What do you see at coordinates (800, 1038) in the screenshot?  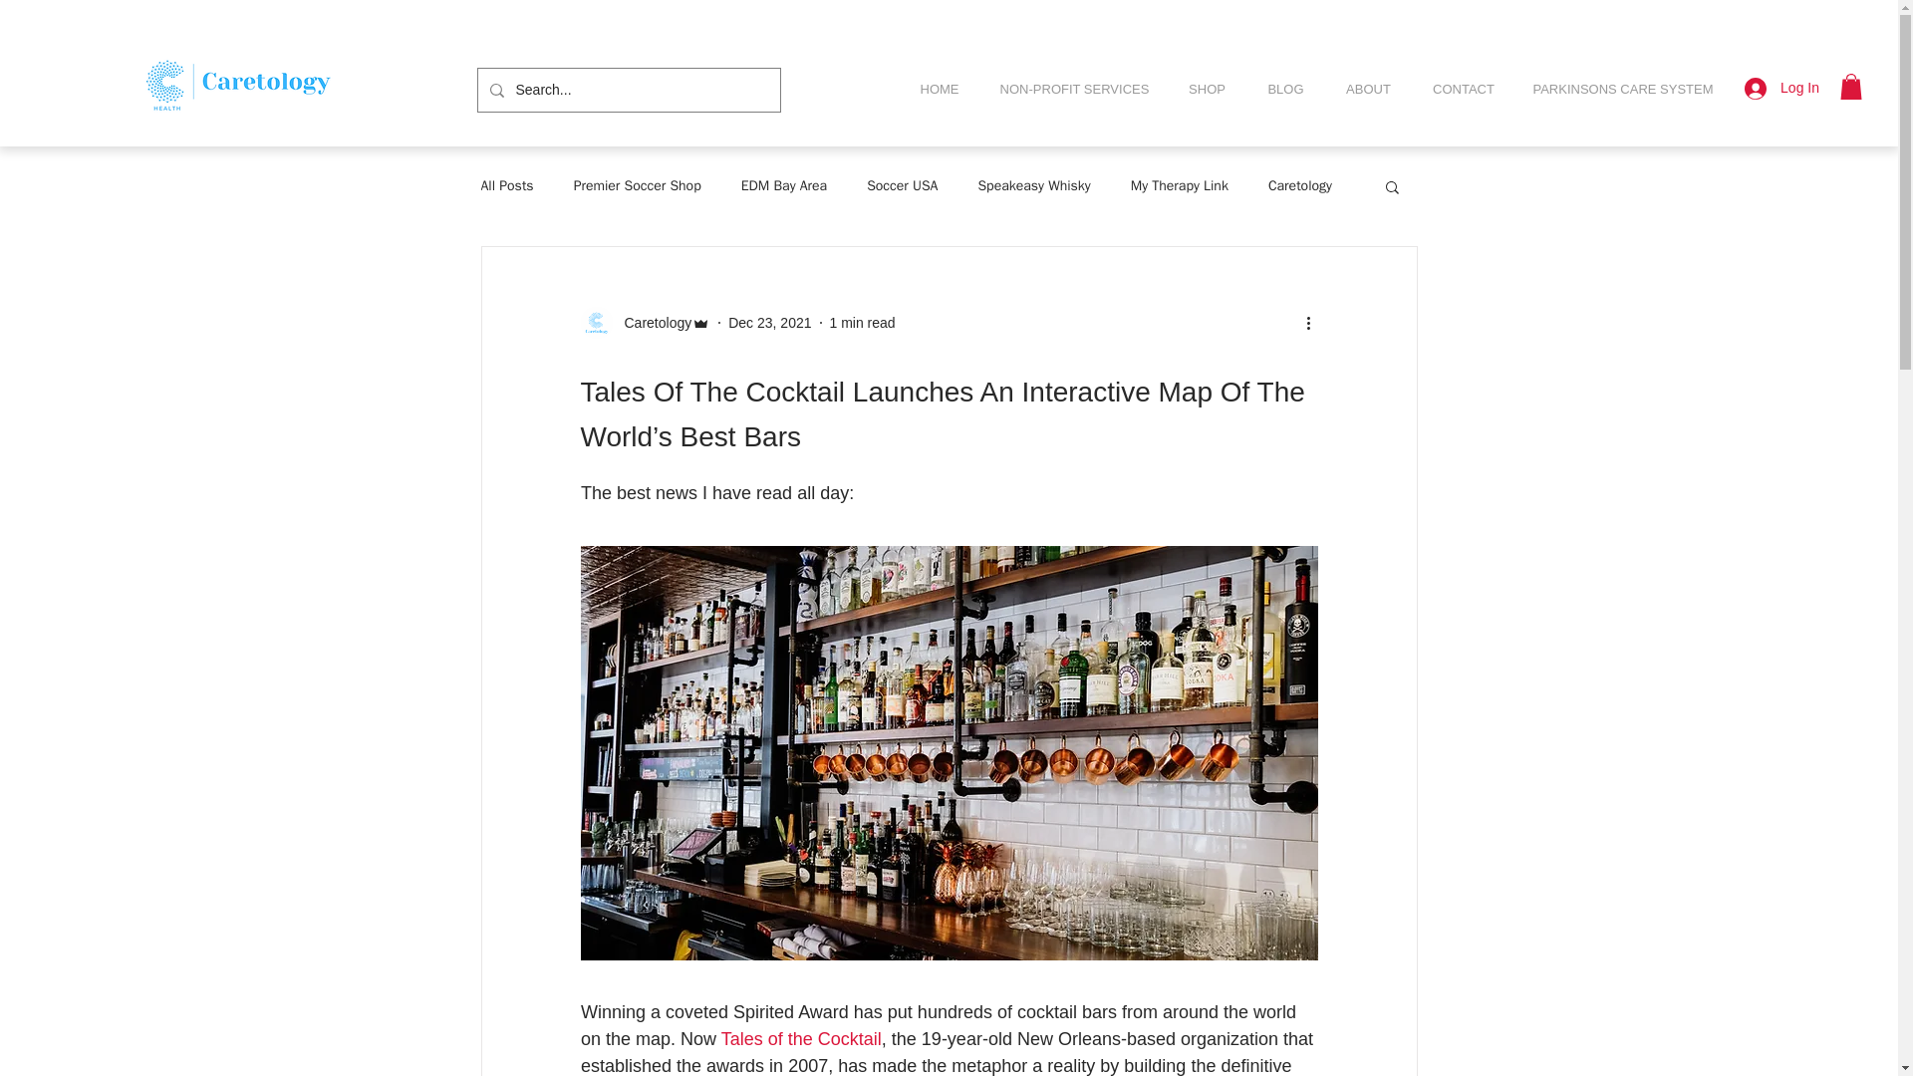 I see `Tales of the Cocktail` at bounding box center [800, 1038].